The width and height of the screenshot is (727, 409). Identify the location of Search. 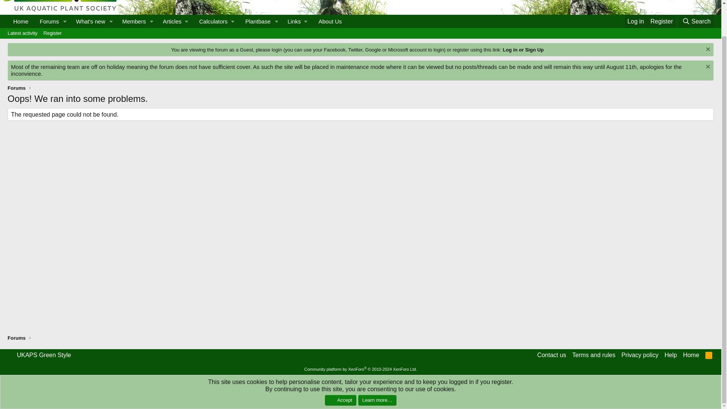
(175, 21).